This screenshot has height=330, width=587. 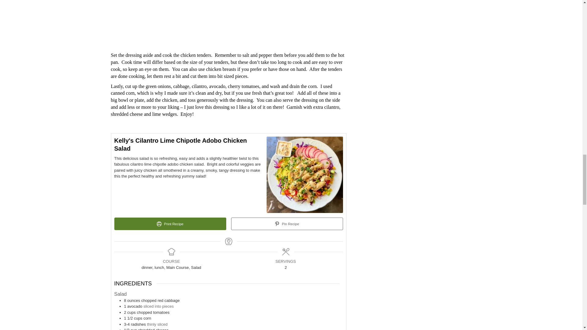 I want to click on Pin Recipe, so click(x=287, y=224).